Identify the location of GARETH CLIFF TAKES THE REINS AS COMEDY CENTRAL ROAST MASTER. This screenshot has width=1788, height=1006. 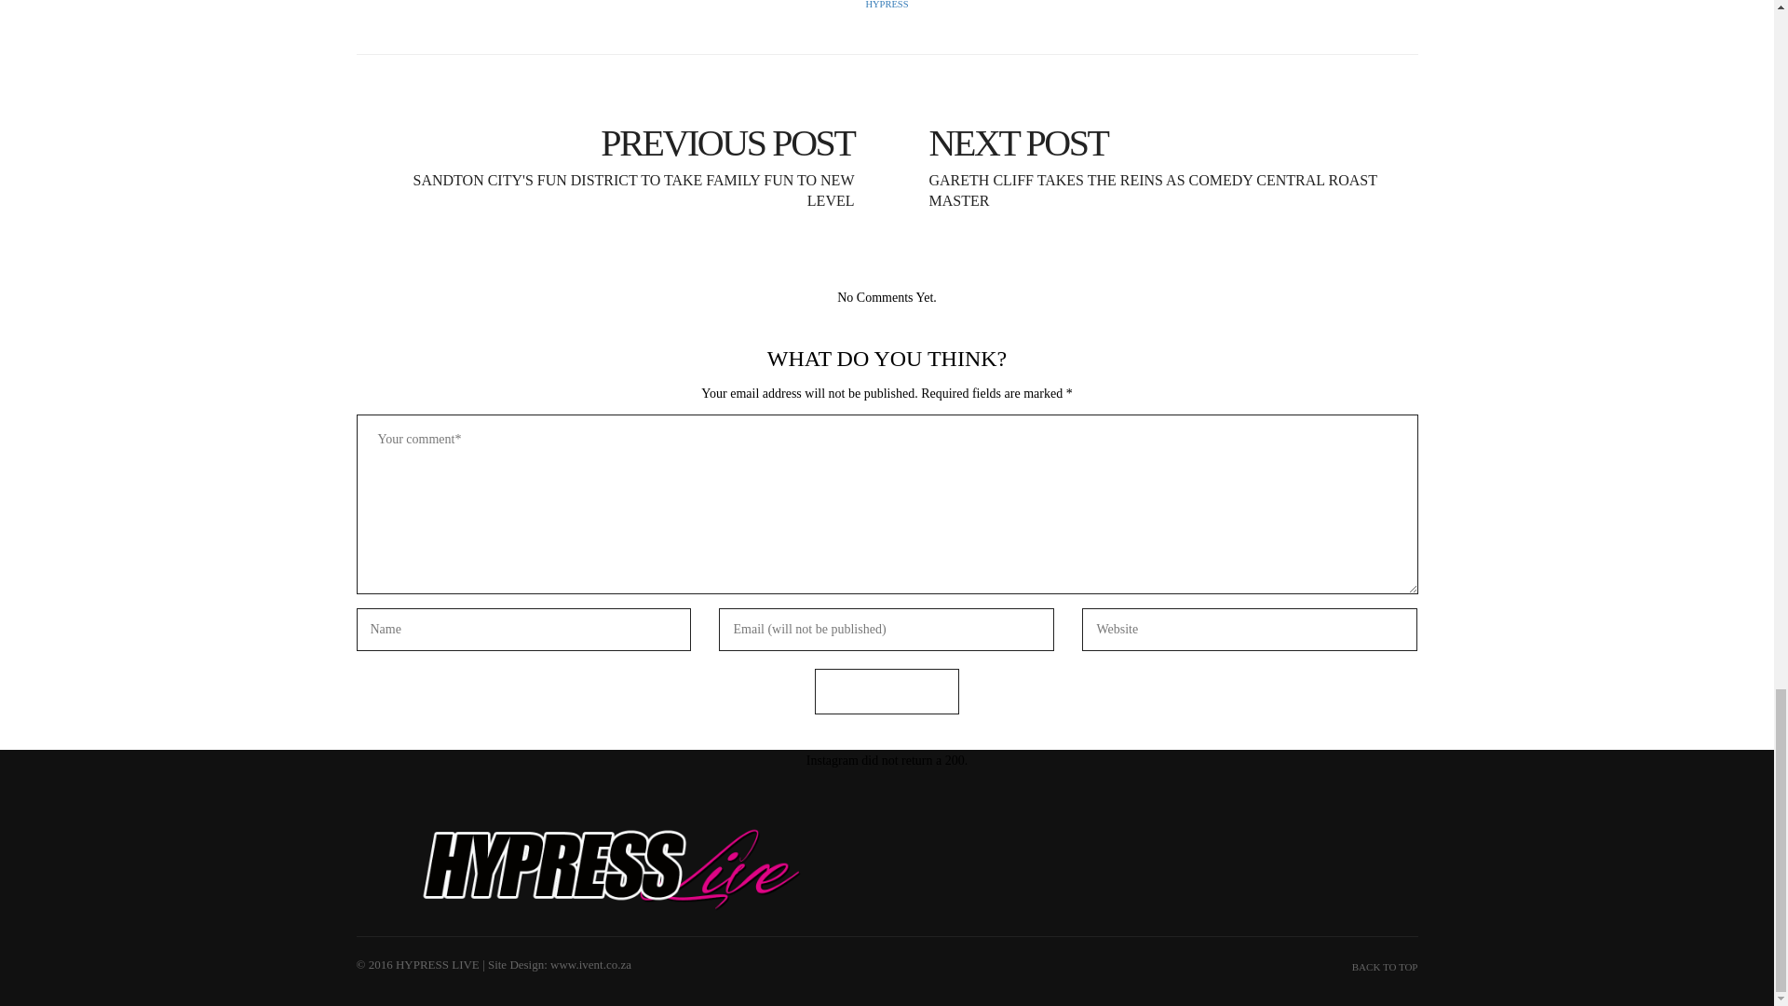
(1158, 151).